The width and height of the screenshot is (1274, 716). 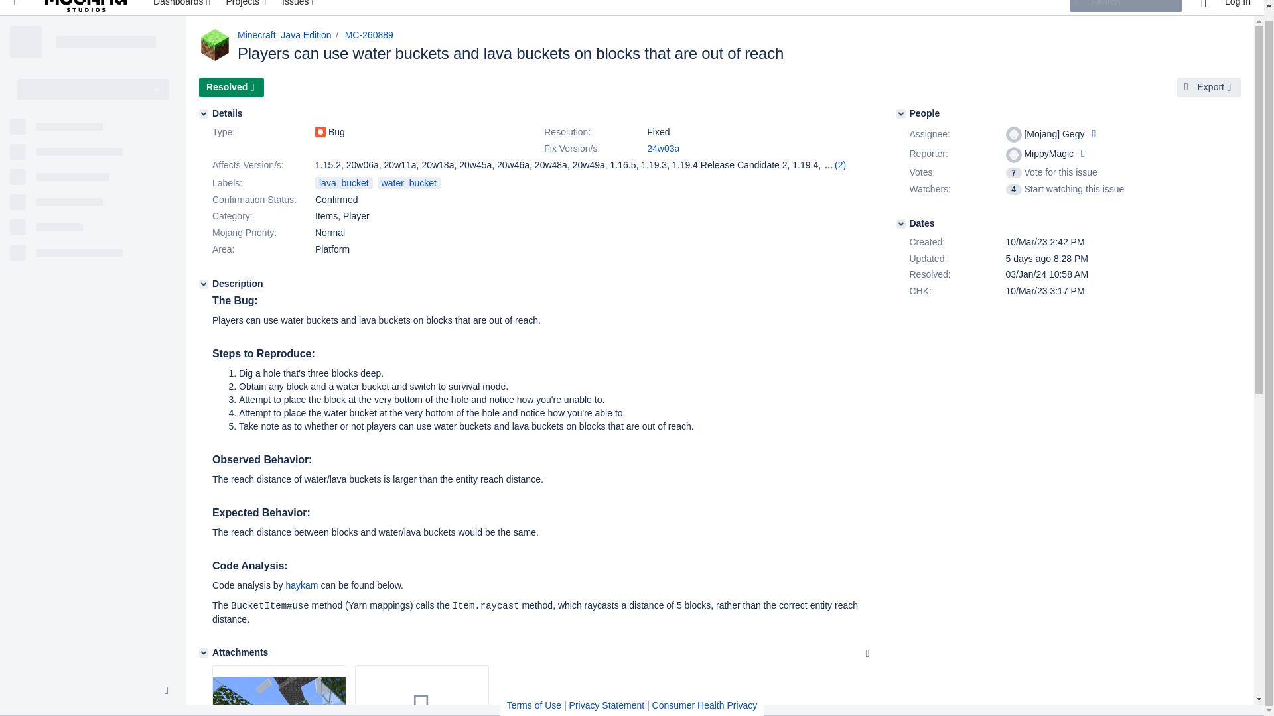 I want to click on Help, so click(x=1203, y=7).